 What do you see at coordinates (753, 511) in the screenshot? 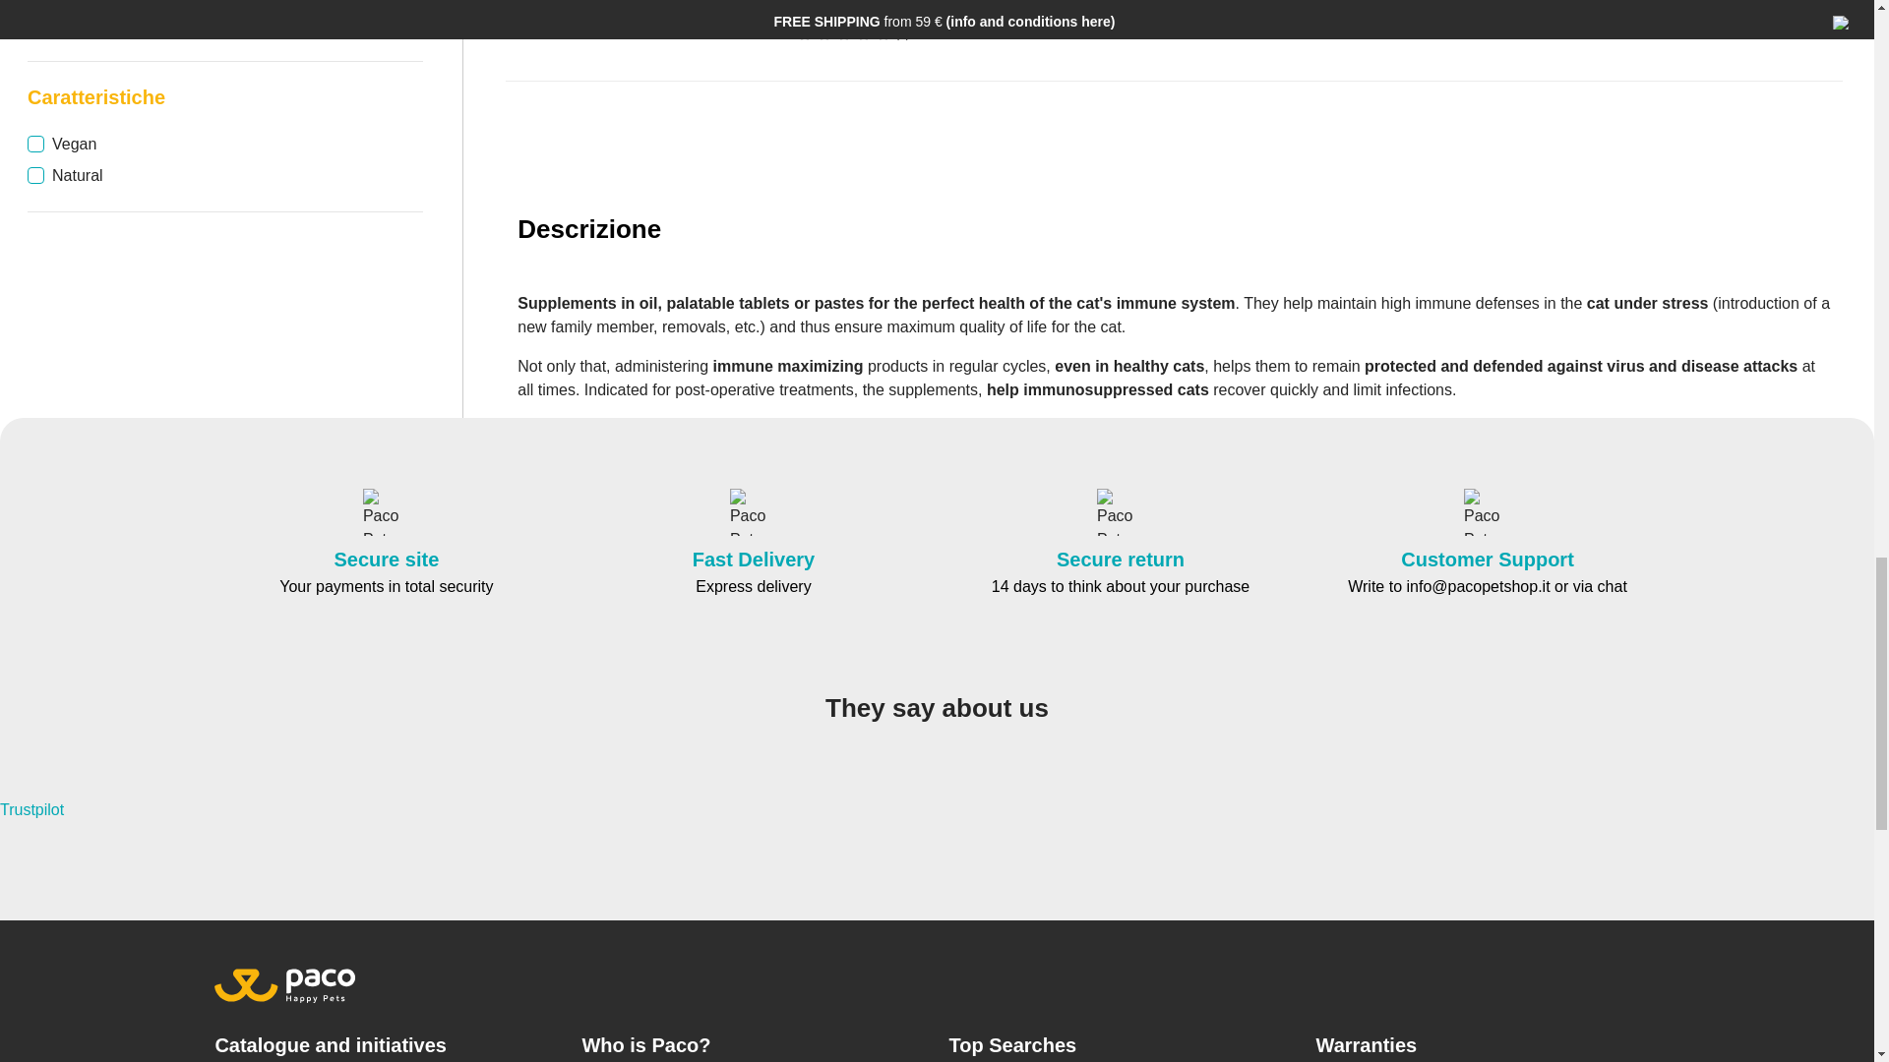
I see `Paco Pet Shop` at bounding box center [753, 511].